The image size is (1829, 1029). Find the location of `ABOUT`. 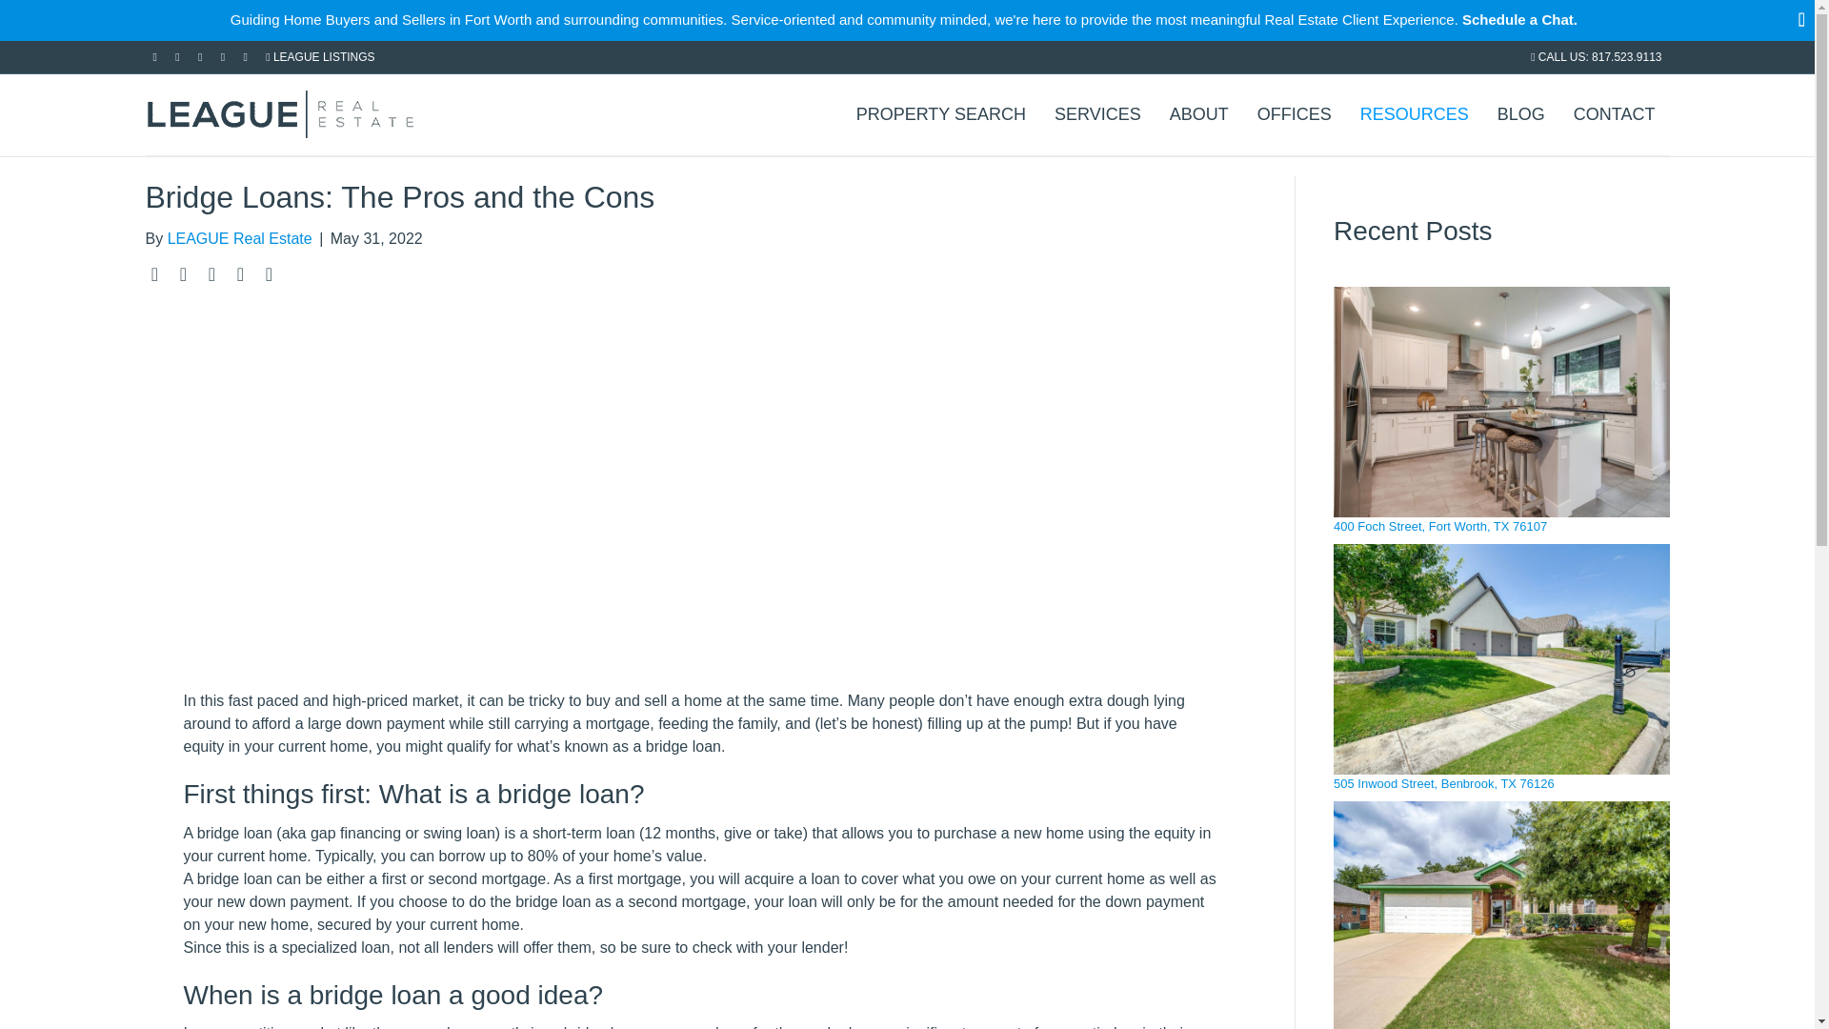

ABOUT is located at coordinates (1199, 112).